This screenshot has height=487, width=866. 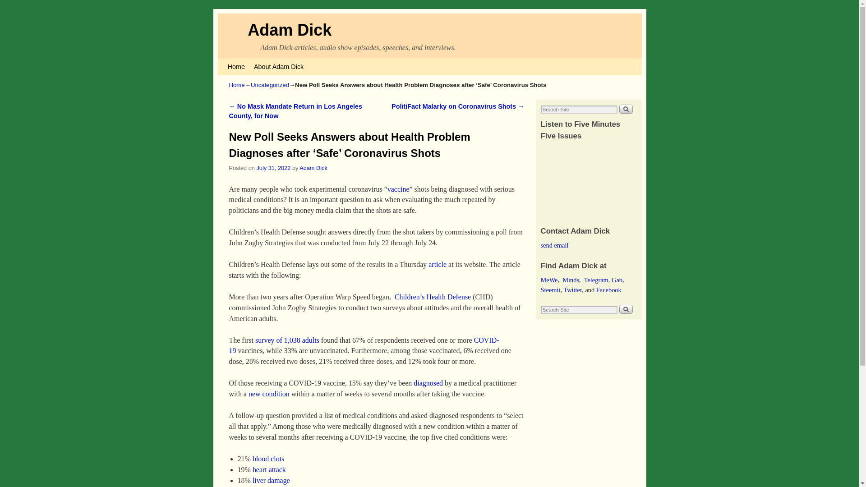 I want to click on Gab, so click(x=617, y=280).